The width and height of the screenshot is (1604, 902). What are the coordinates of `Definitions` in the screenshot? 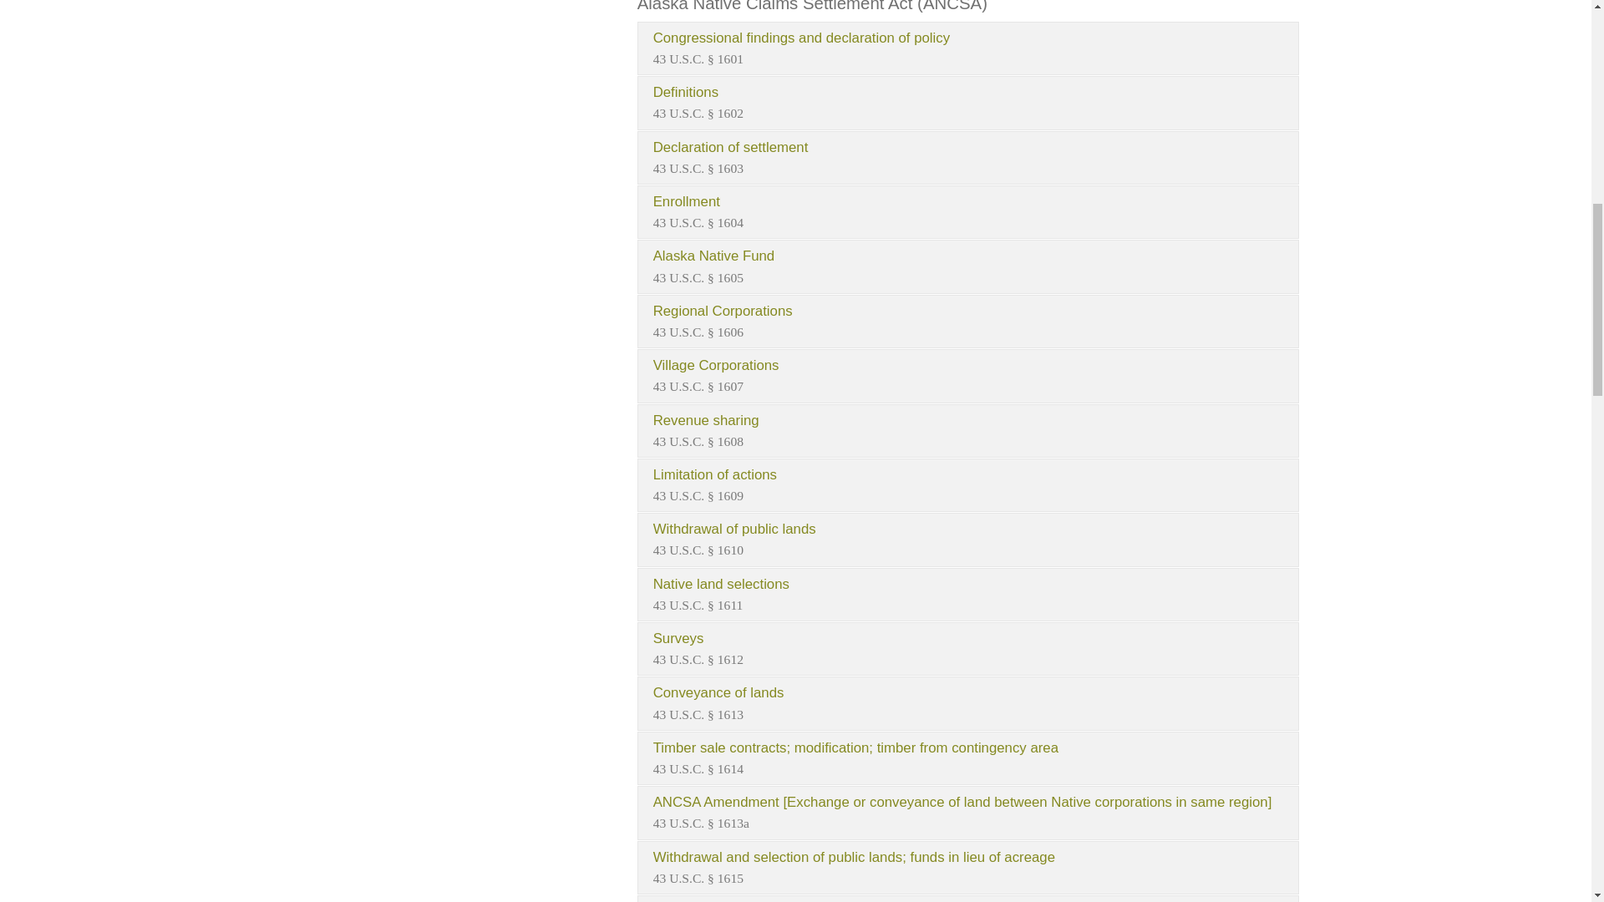 It's located at (967, 102).